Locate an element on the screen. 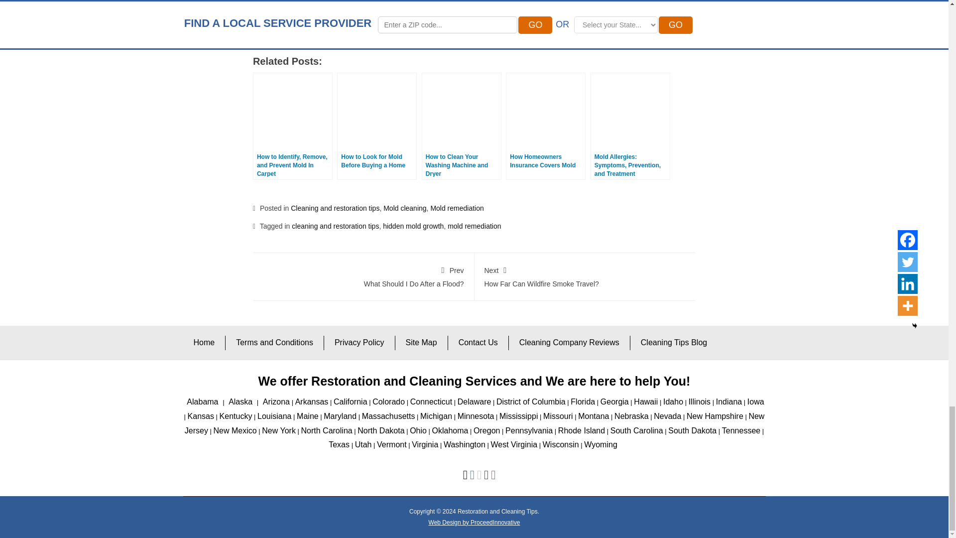  Cleaning and restoration tips is located at coordinates (335, 208).